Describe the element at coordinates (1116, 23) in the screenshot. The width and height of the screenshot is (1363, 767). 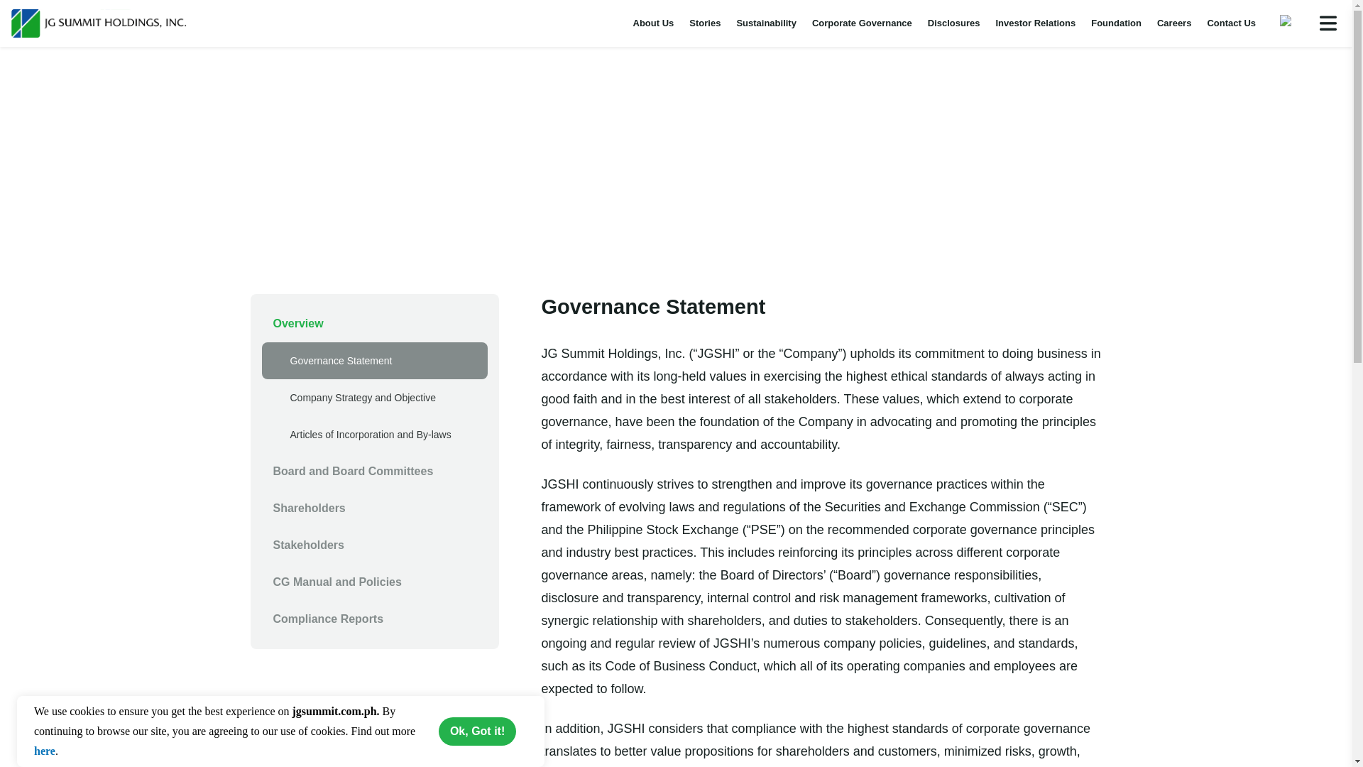
I see `Foundation` at that location.